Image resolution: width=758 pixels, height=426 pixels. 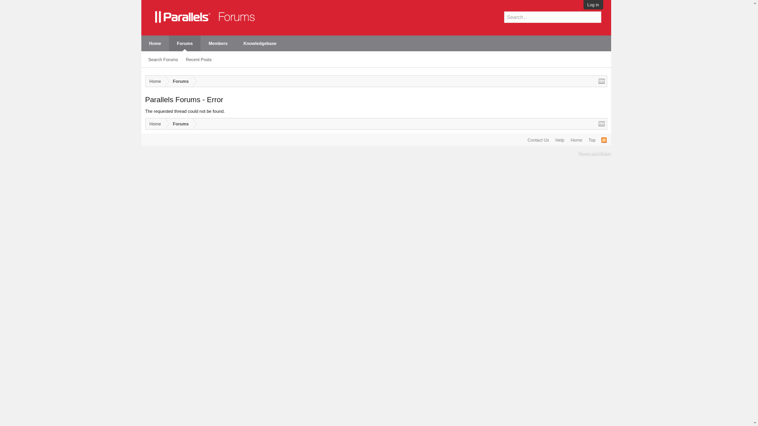 What do you see at coordinates (178, 124) in the screenshot?
I see `Forums` at bounding box center [178, 124].